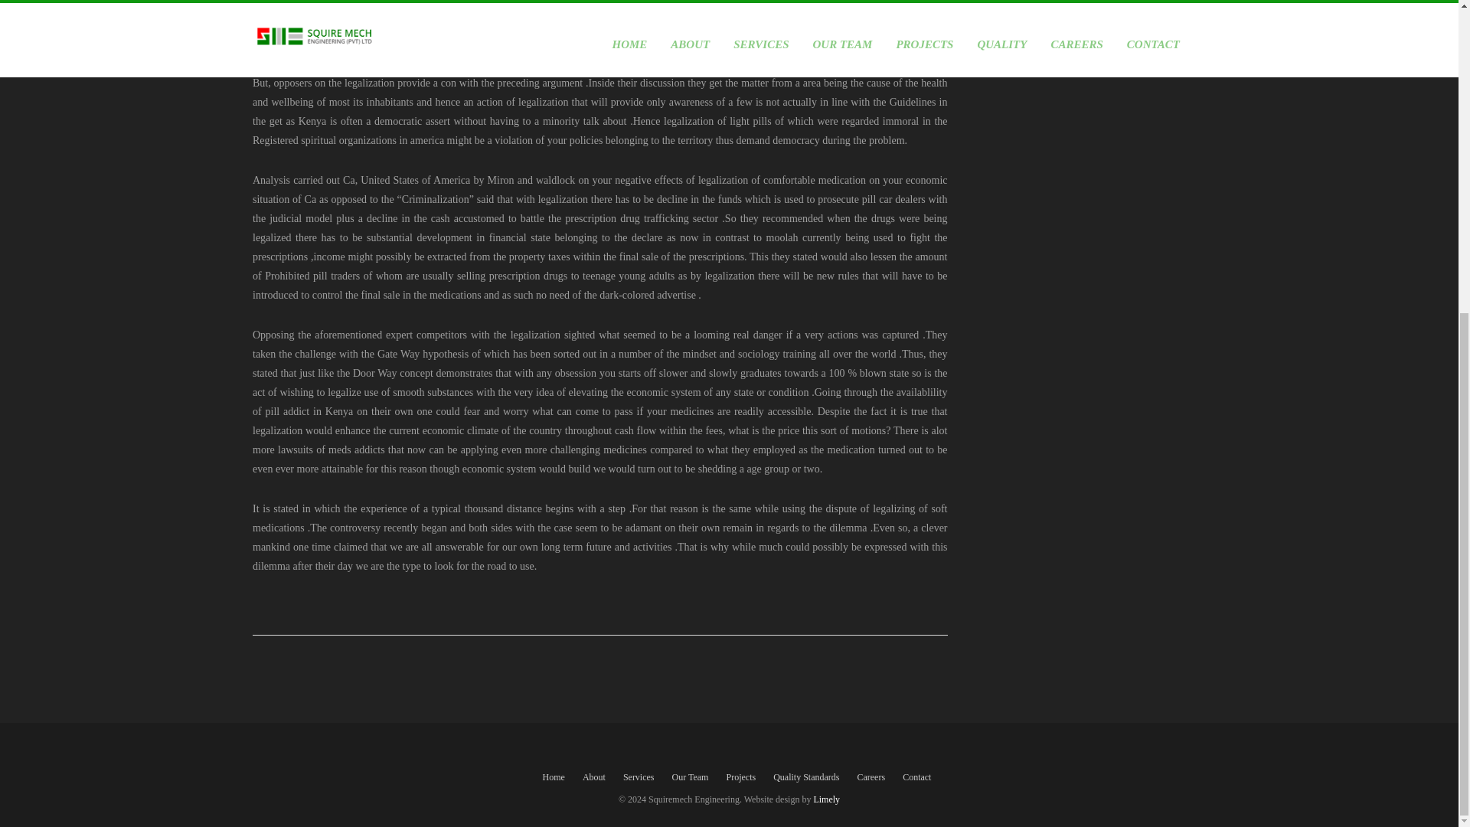  I want to click on Fabrication and erection of Telecommunication Towers, so click(1083, 47).